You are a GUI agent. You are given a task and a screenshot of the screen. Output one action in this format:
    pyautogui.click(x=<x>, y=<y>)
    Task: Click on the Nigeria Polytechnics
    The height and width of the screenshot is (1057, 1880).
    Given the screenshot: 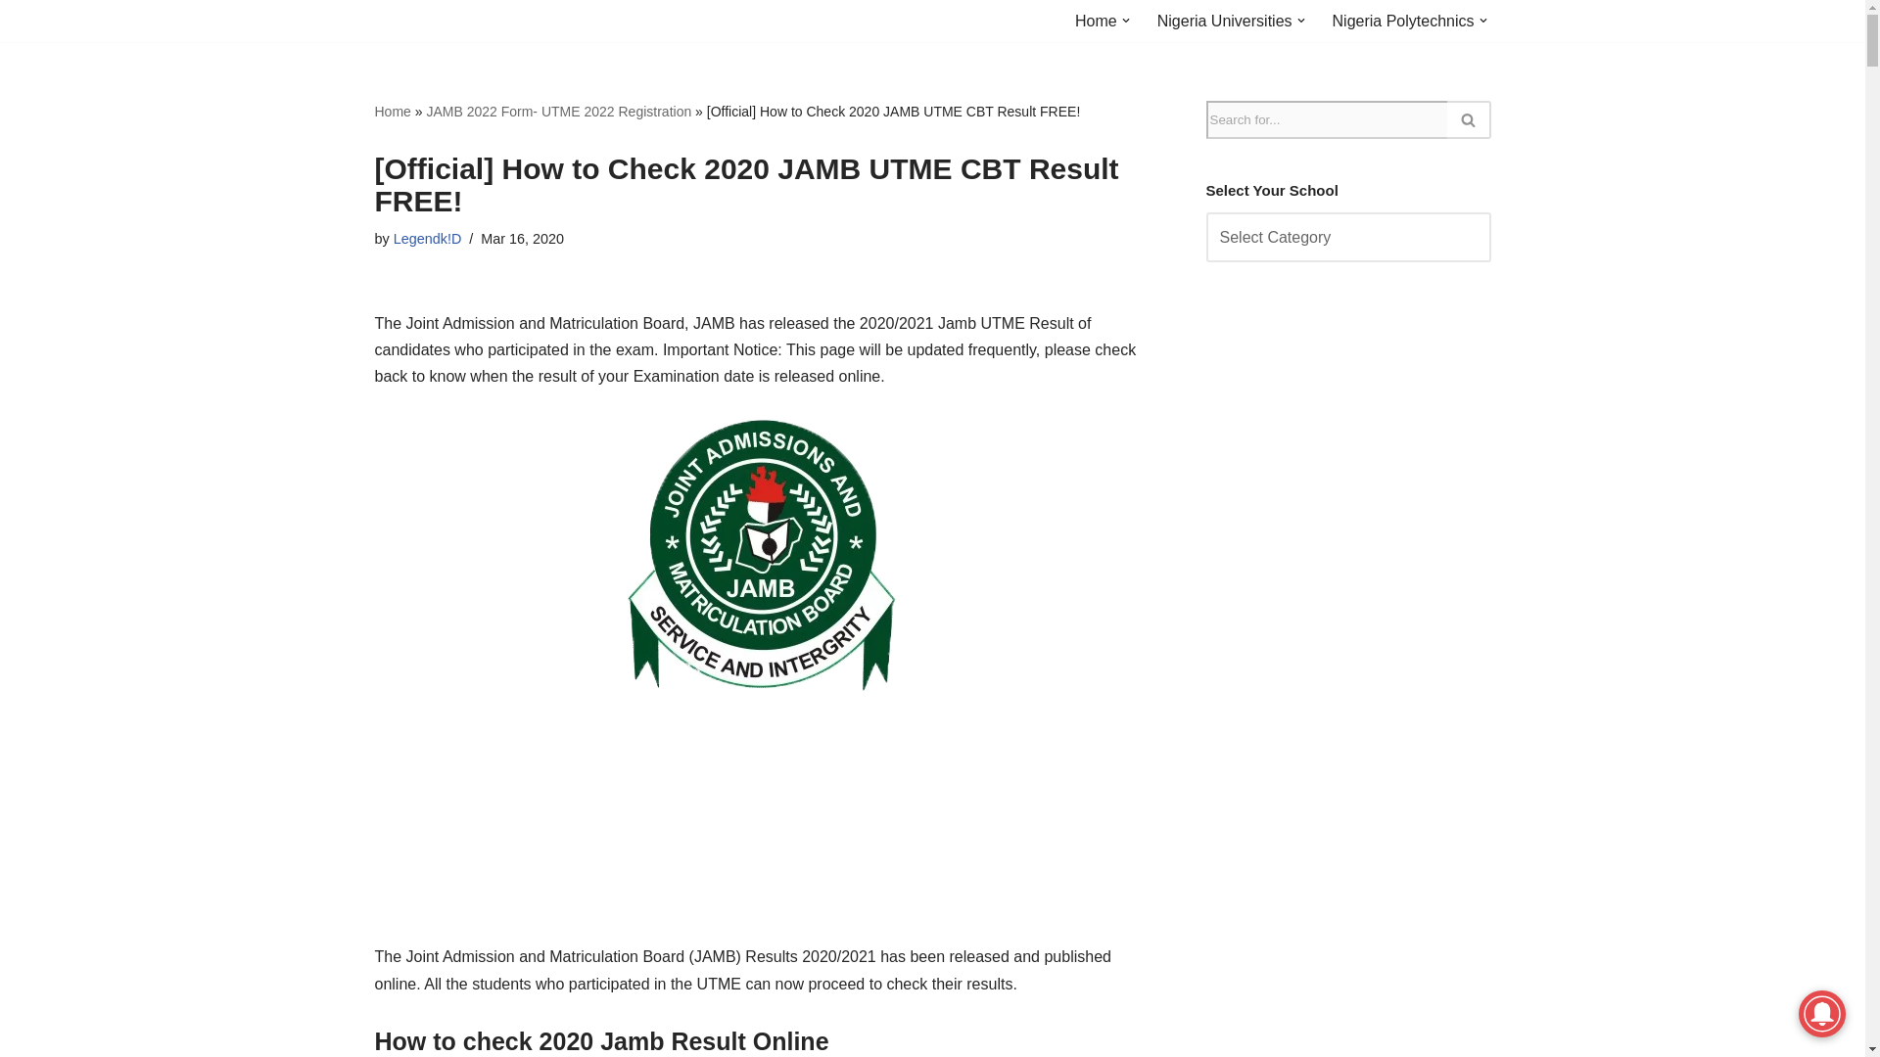 What is the action you would take?
    pyautogui.click(x=1403, y=20)
    